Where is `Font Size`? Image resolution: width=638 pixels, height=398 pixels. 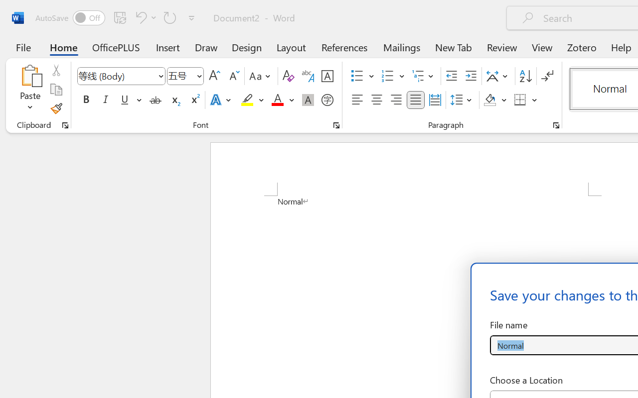
Font Size is located at coordinates (180, 76).